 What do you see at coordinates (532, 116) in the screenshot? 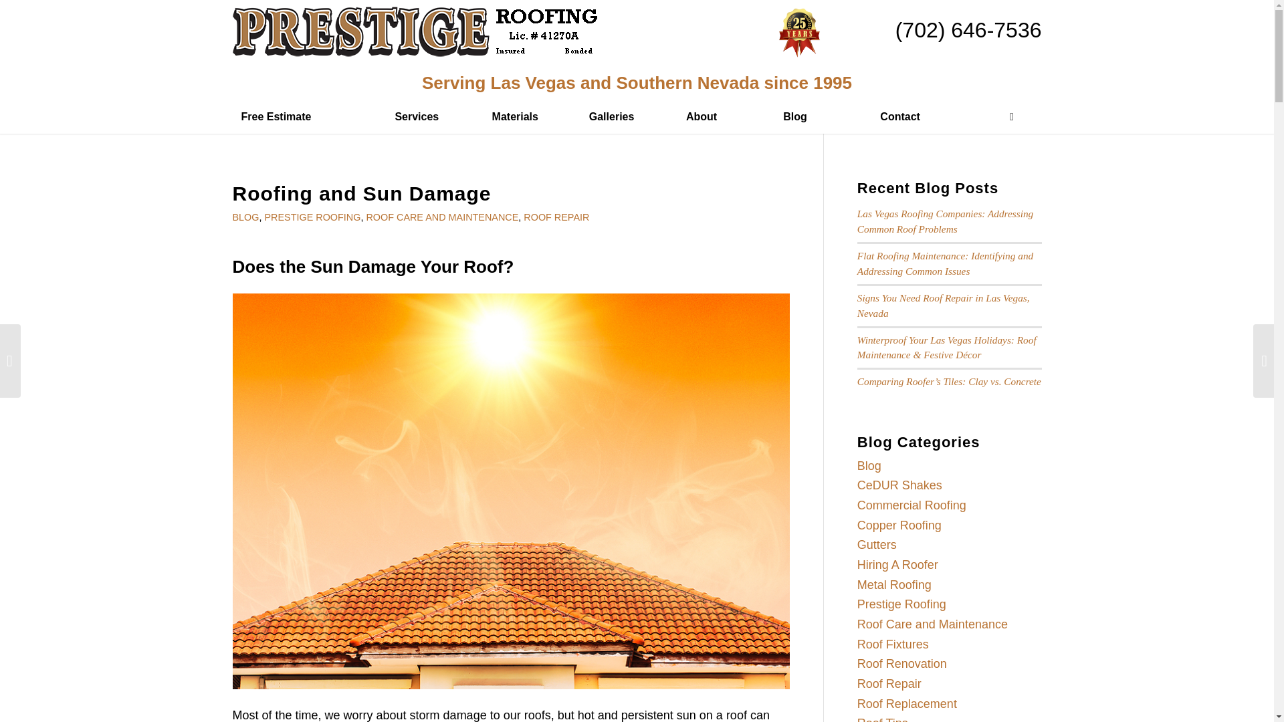
I see `Materials` at bounding box center [532, 116].